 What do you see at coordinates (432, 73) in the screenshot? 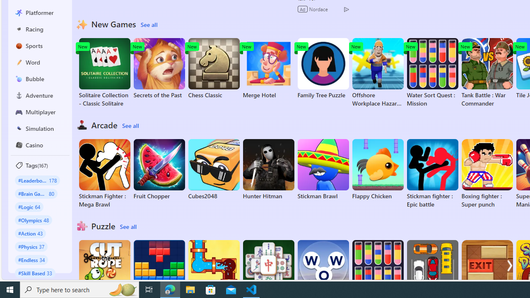
I see `Water Sort Quest : Mission` at bounding box center [432, 73].